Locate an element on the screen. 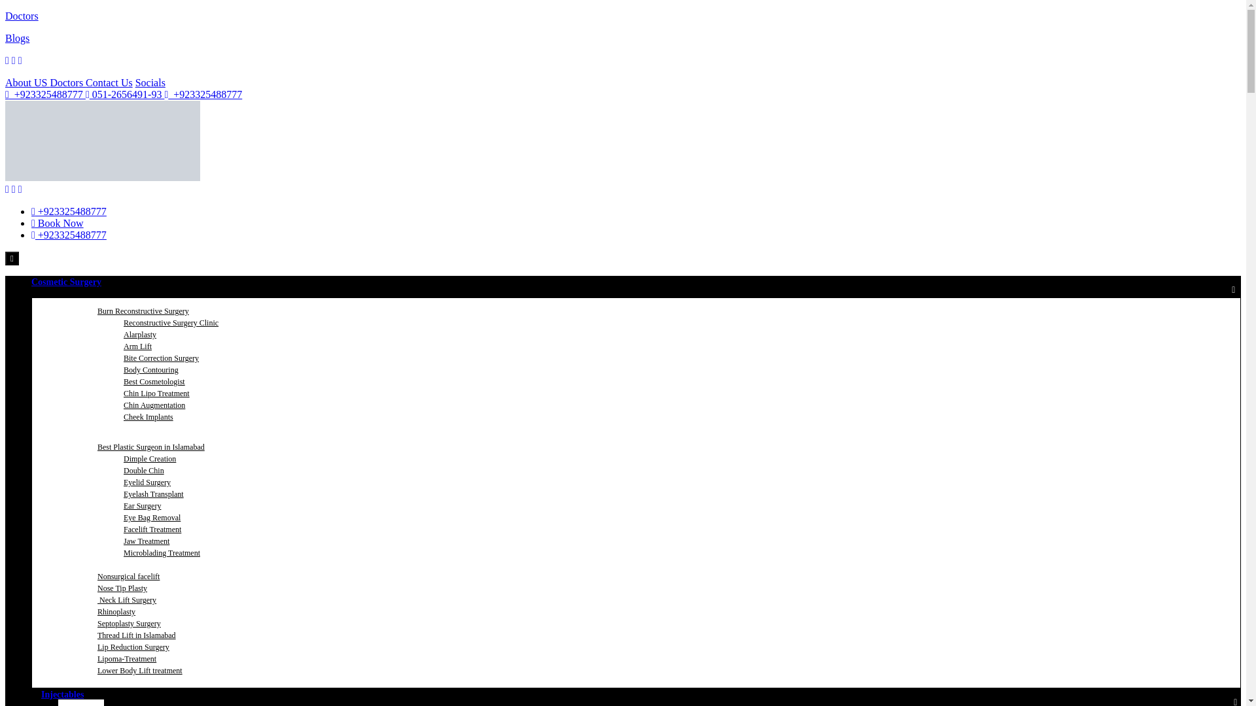 Image resolution: width=1256 pixels, height=706 pixels. Doctors is located at coordinates (22, 16).